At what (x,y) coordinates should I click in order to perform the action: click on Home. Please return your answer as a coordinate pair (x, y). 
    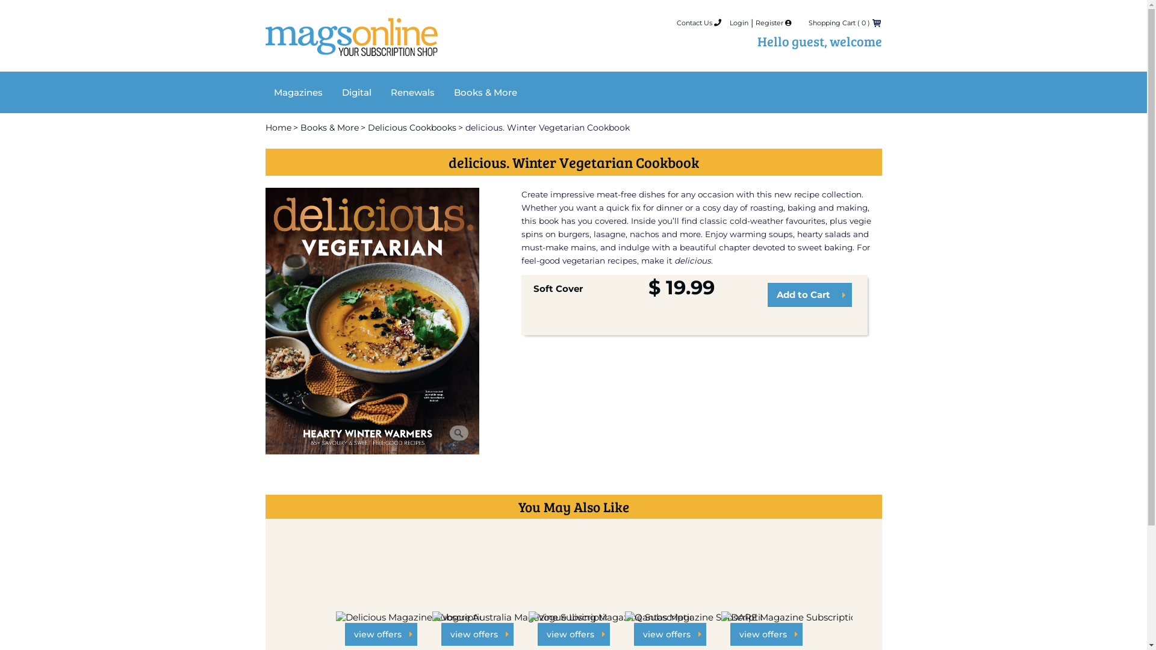
    Looking at the image, I should click on (278, 128).